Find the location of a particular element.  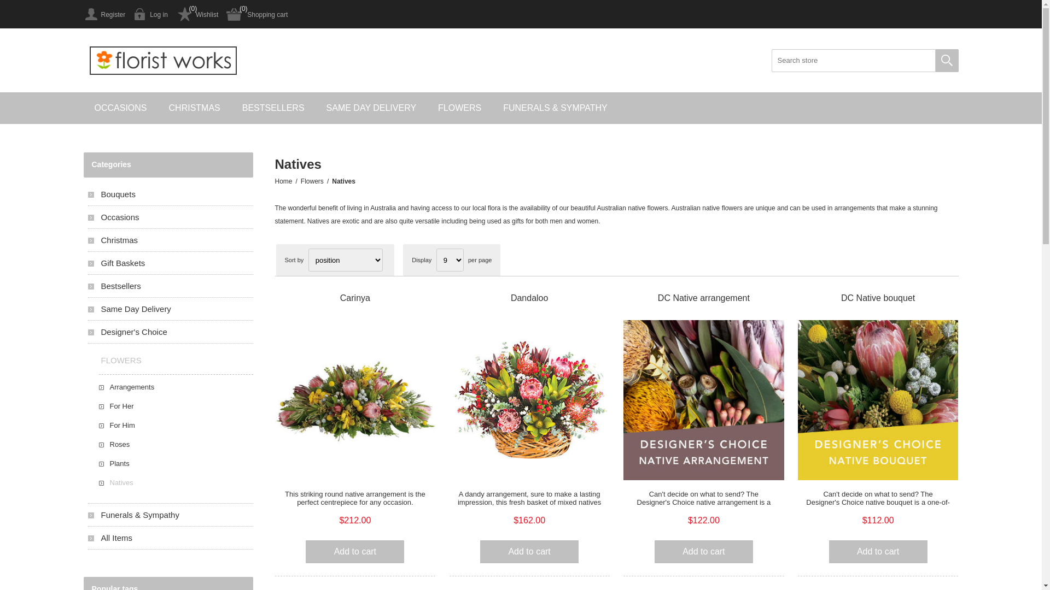

OCCASIONS is located at coordinates (120, 108).